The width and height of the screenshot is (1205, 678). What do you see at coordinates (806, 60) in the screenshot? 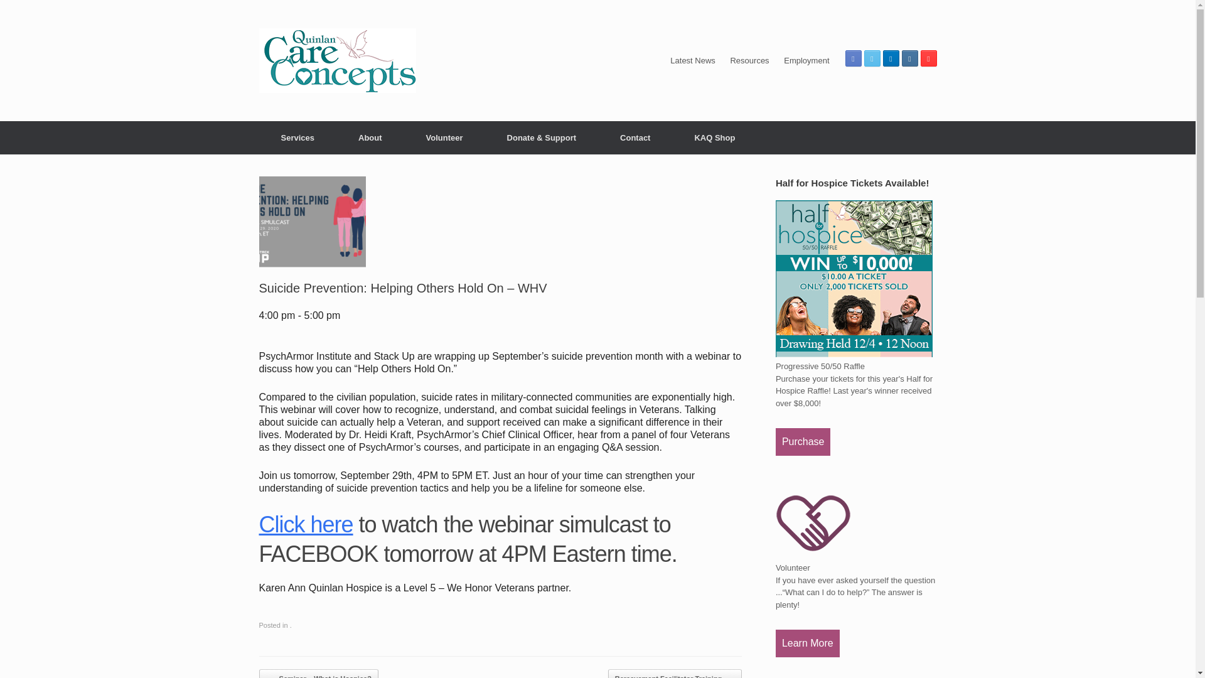
I see `Employment` at bounding box center [806, 60].